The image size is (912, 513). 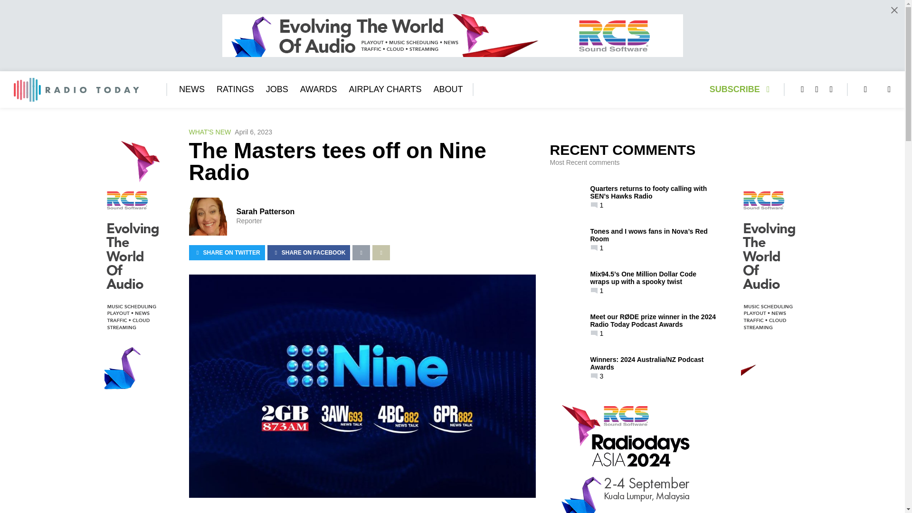 I want to click on ABOUT, so click(x=447, y=89).